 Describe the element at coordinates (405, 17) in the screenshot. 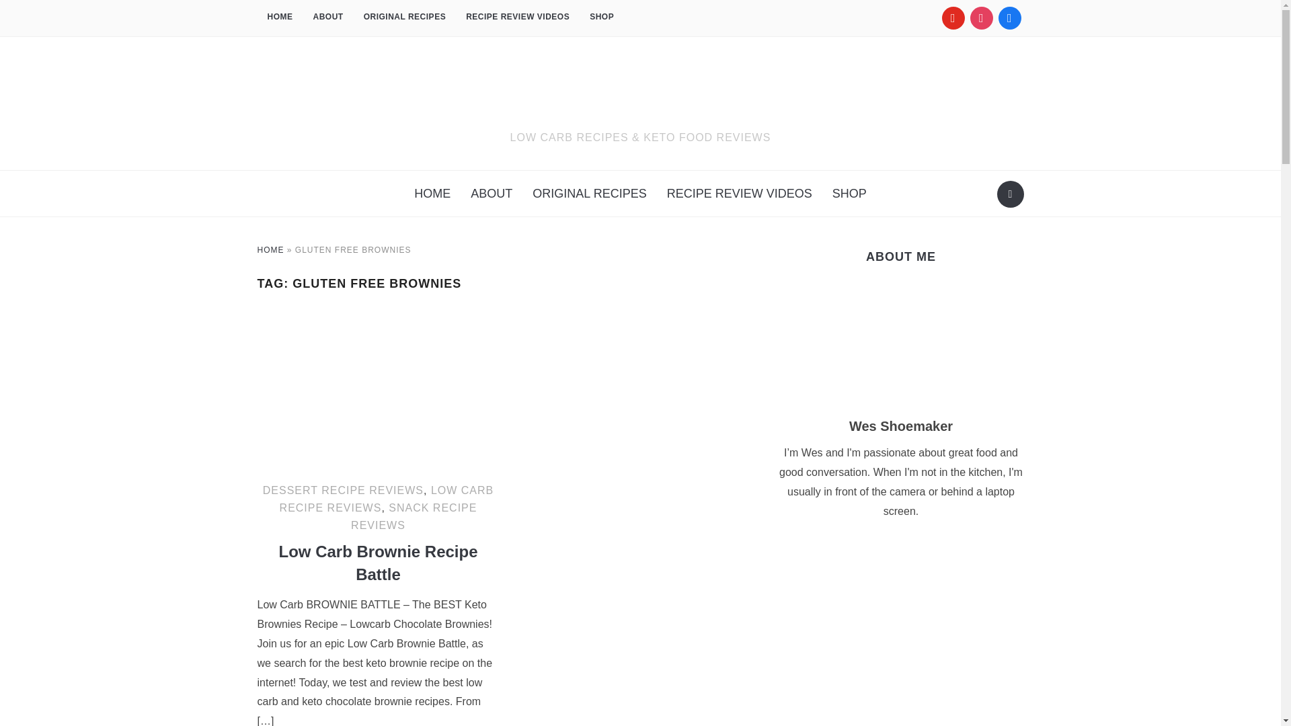

I see `ORIGINAL RECIPES` at that location.